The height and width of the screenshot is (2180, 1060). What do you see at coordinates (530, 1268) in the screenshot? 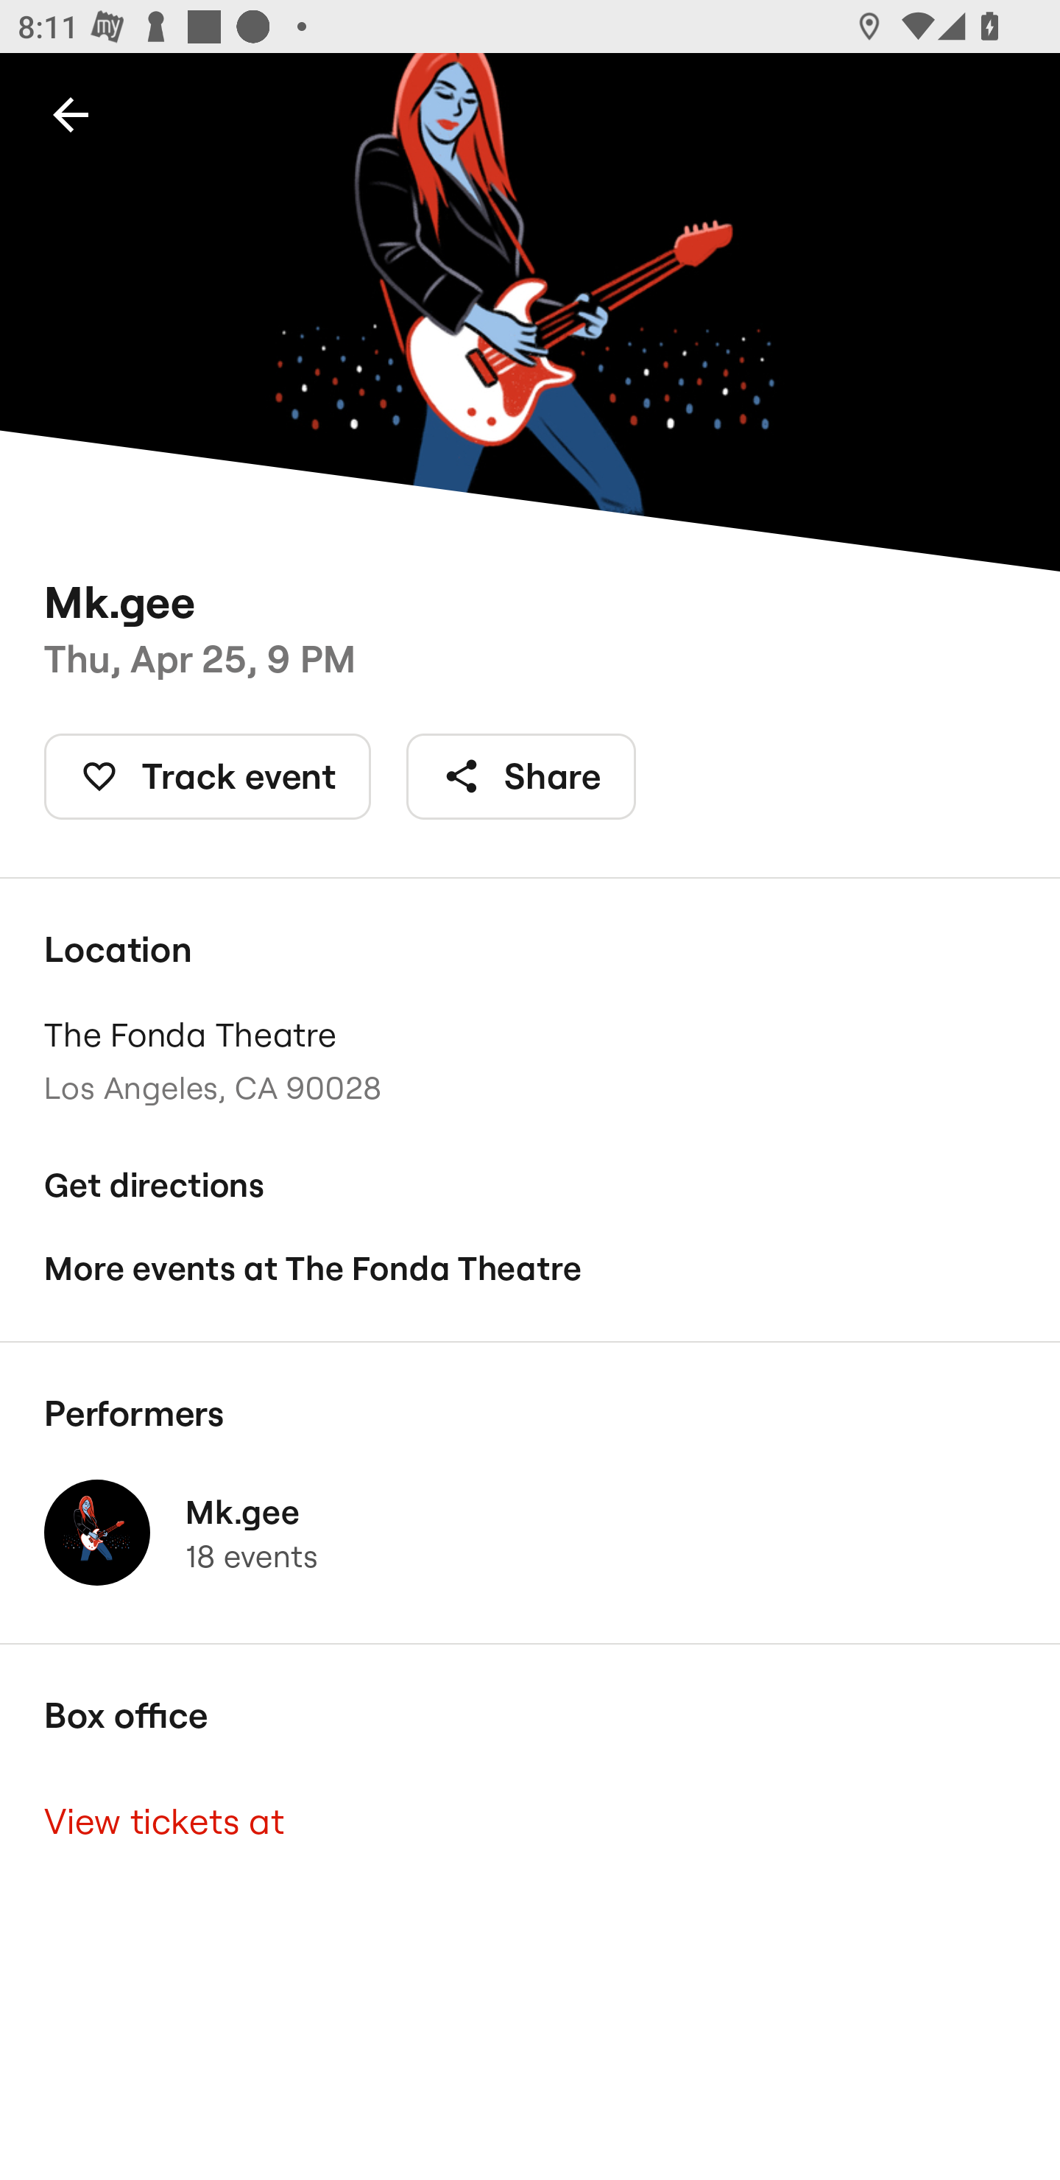
I see `More events at The Fonda Theatre` at bounding box center [530, 1268].